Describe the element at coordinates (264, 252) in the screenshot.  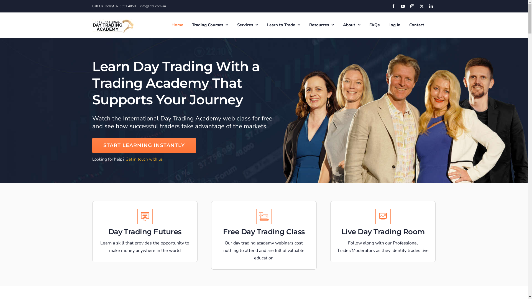
I see `REGISTER FREE` at that location.